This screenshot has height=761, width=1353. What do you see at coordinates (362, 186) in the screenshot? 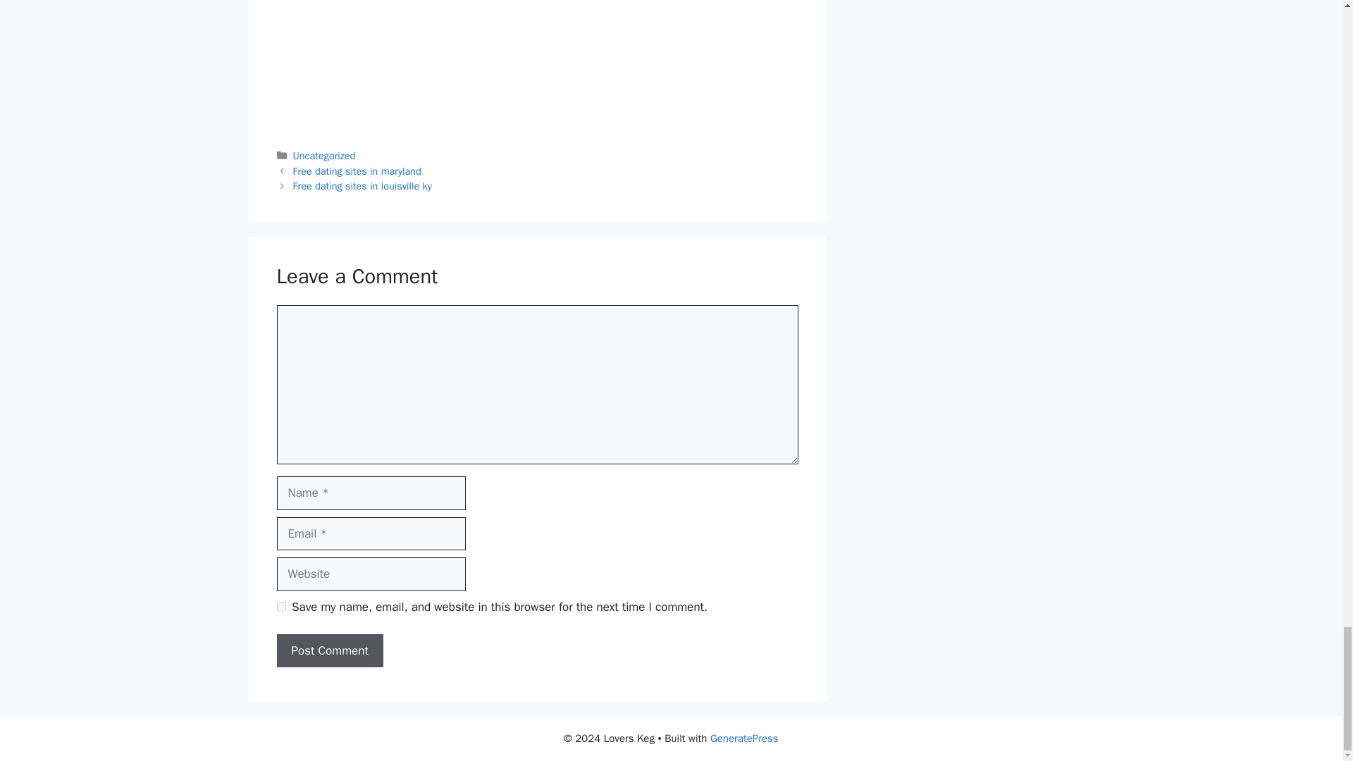
I see `Free dating sites in louisville ky` at bounding box center [362, 186].